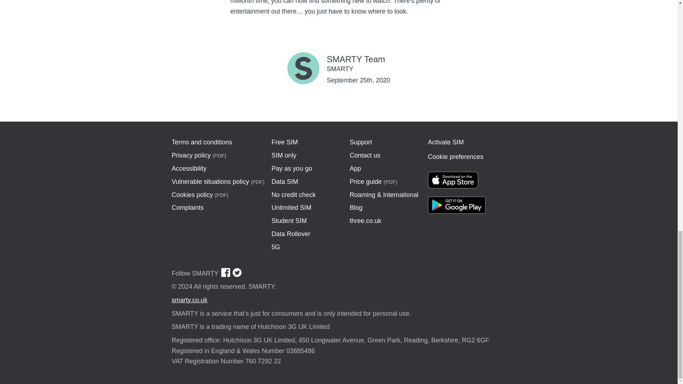 This screenshot has width=683, height=384. I want to click on Unlimited SIM, so click(291, 208).